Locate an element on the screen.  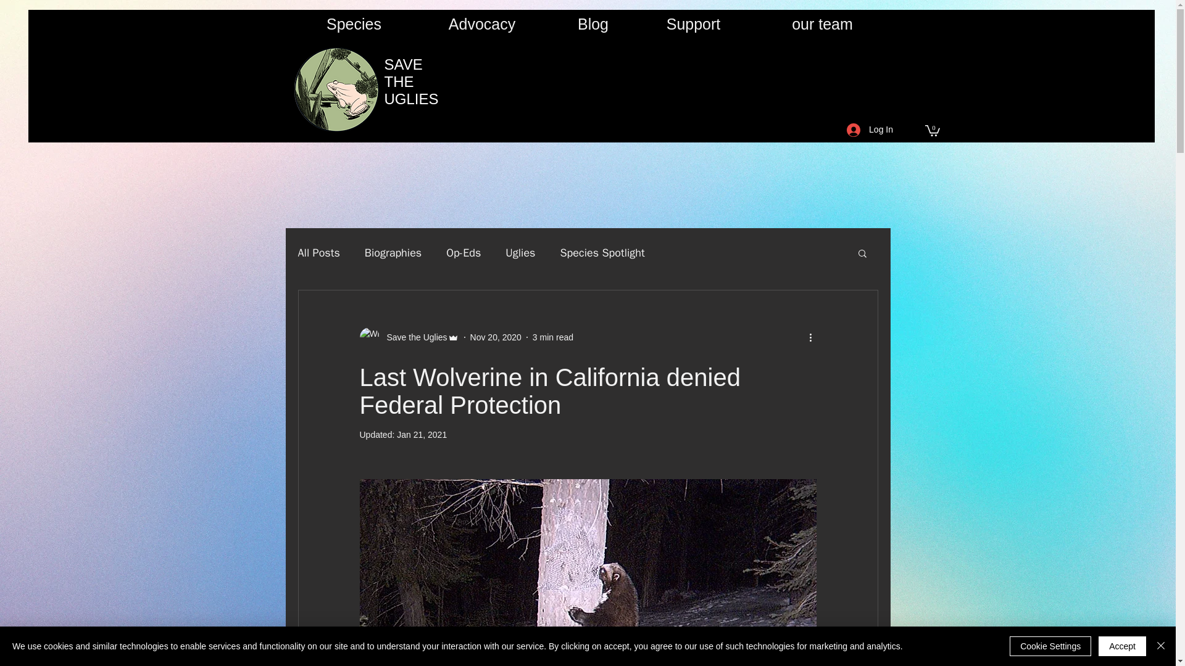
All Posts is located at coordinates (318, 253).